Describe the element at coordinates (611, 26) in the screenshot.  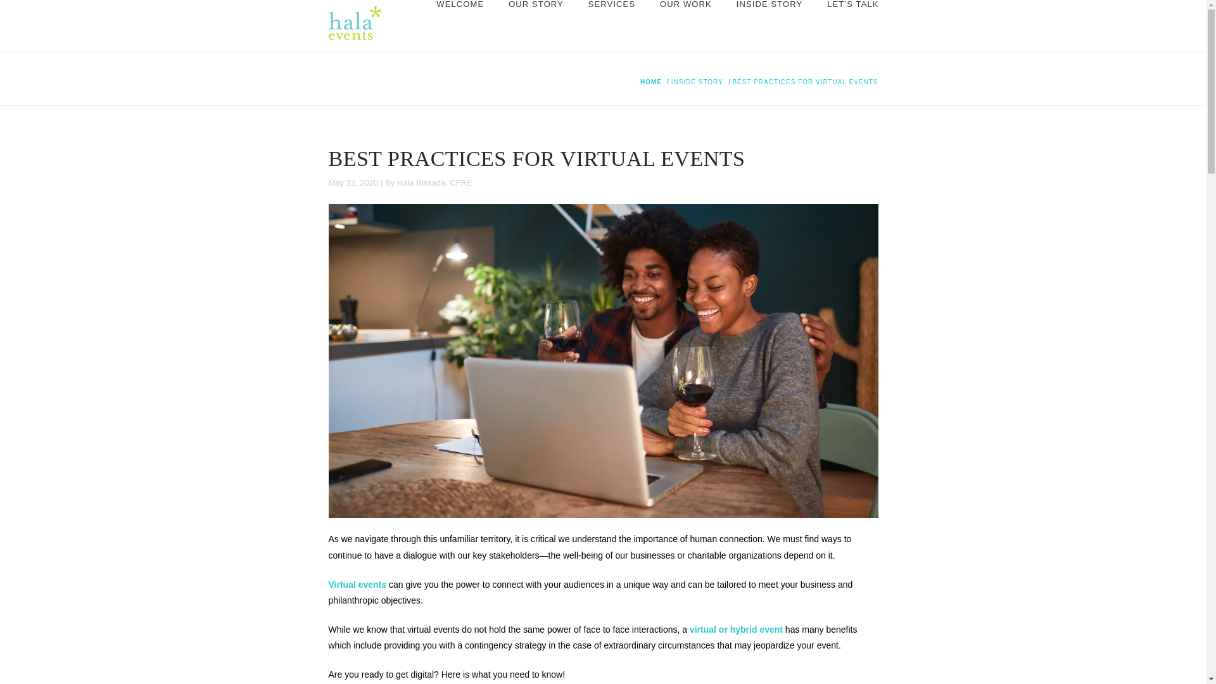
I see `SERVICES` at that location.